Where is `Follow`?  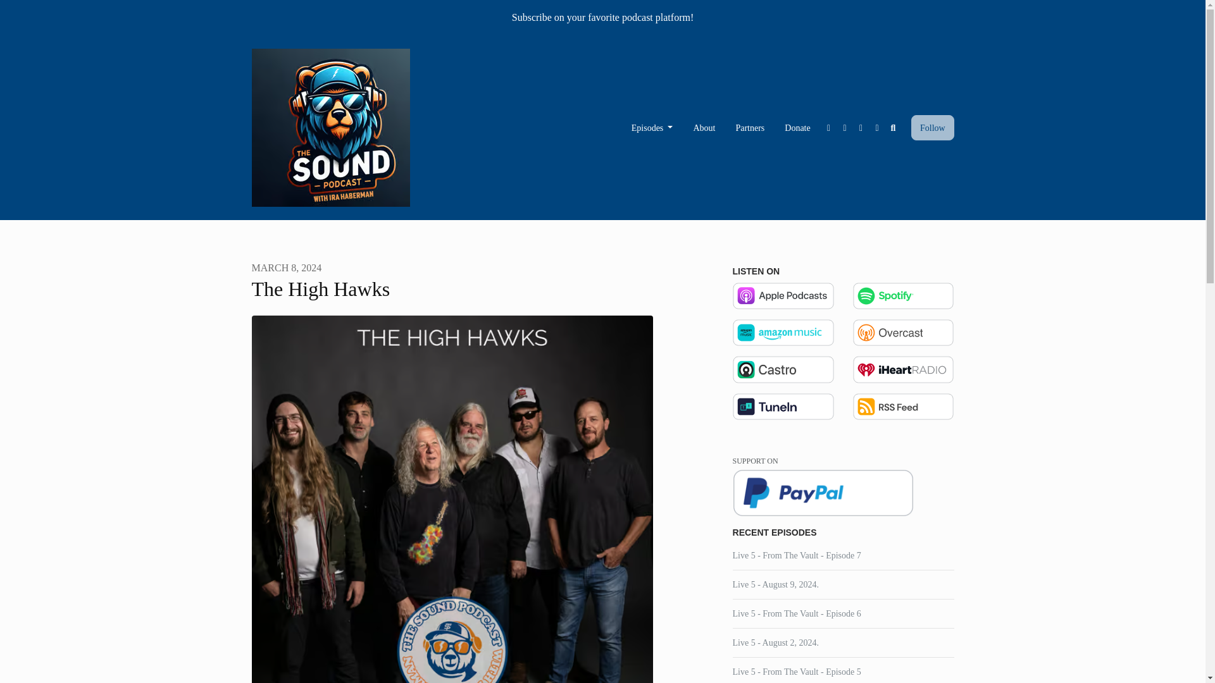 Follow is located at coordinates (933, 128).